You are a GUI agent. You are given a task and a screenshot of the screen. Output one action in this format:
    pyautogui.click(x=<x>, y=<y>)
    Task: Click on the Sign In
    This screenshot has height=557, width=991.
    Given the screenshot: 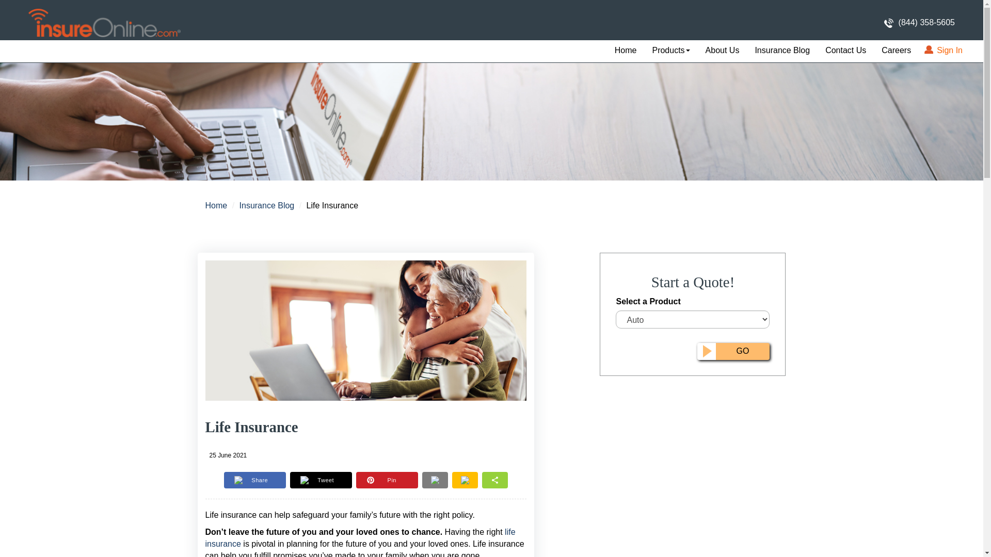 What is the action you would take?
    pyautogui.click(x=944, y=51)
    